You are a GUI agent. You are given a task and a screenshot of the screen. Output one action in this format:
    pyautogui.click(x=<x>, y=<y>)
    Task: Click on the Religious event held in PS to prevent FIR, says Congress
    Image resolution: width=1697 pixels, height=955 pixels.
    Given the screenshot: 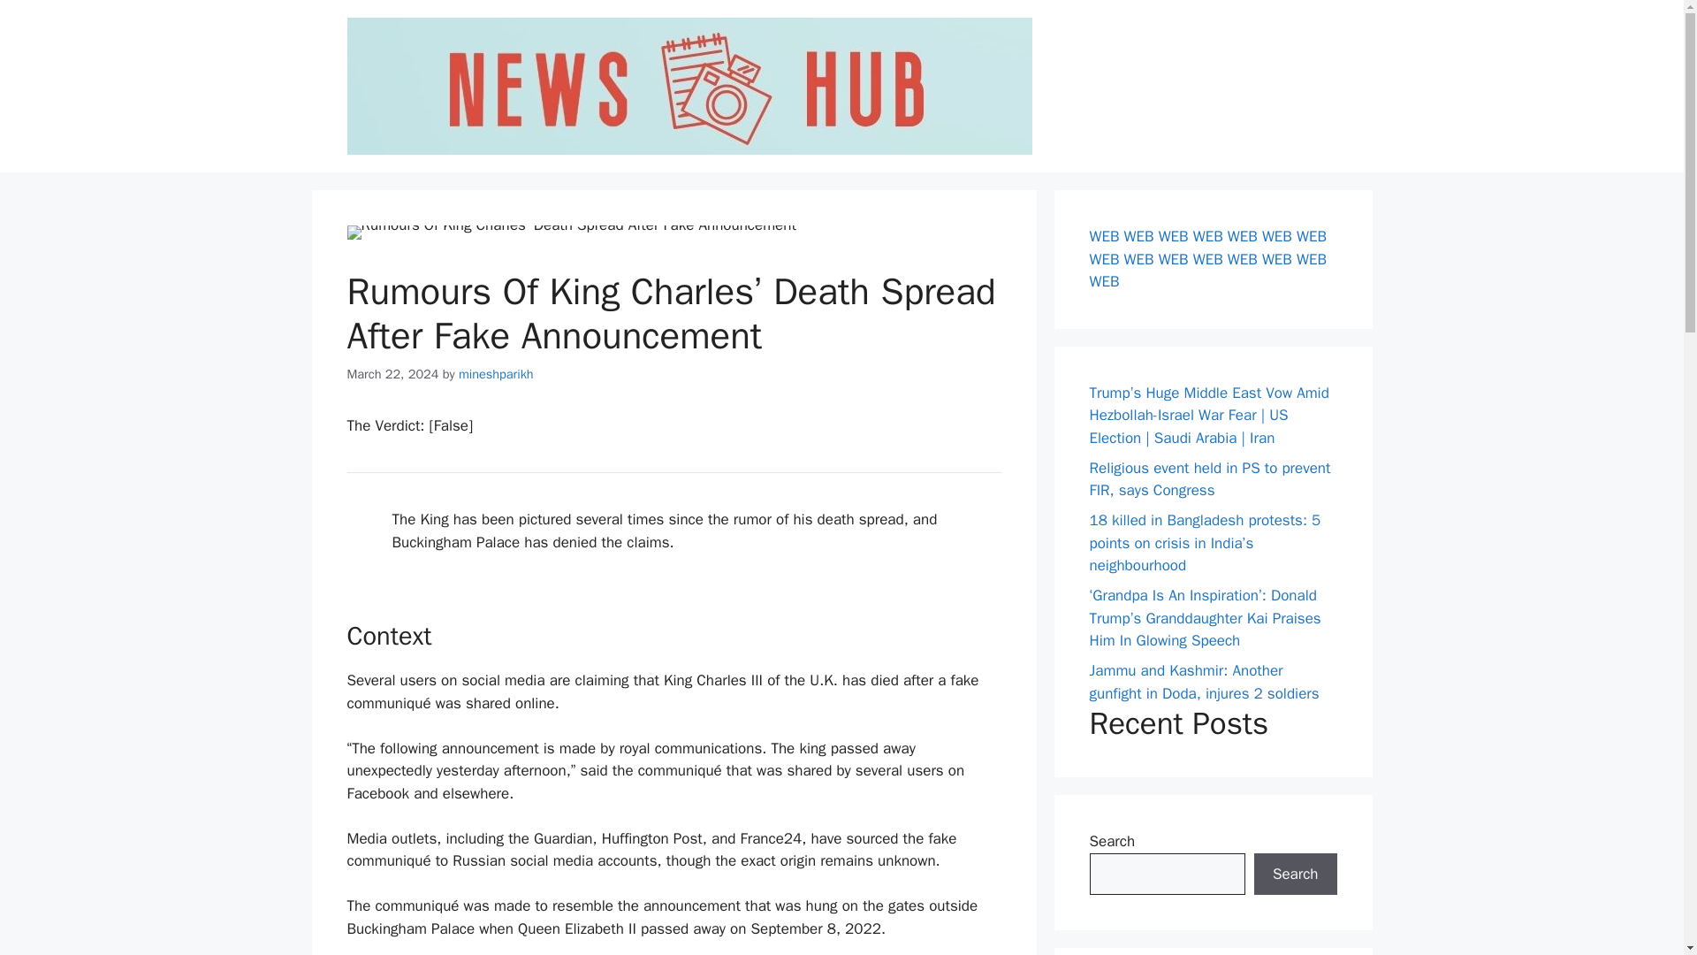 What is the action you would take?
    pyautogui.click(x=1209, y=478)
    